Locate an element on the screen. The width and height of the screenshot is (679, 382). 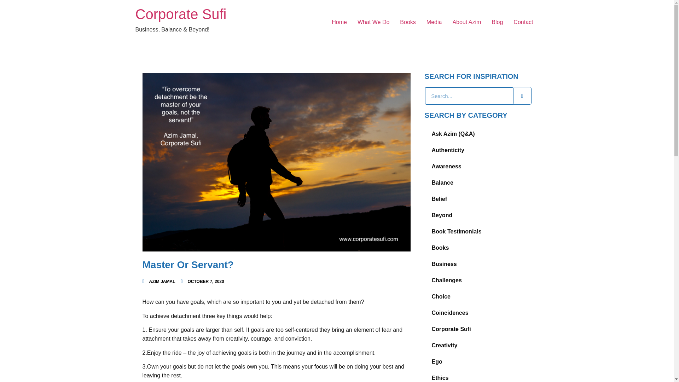
Challenges is located at coordinates (477, 280).